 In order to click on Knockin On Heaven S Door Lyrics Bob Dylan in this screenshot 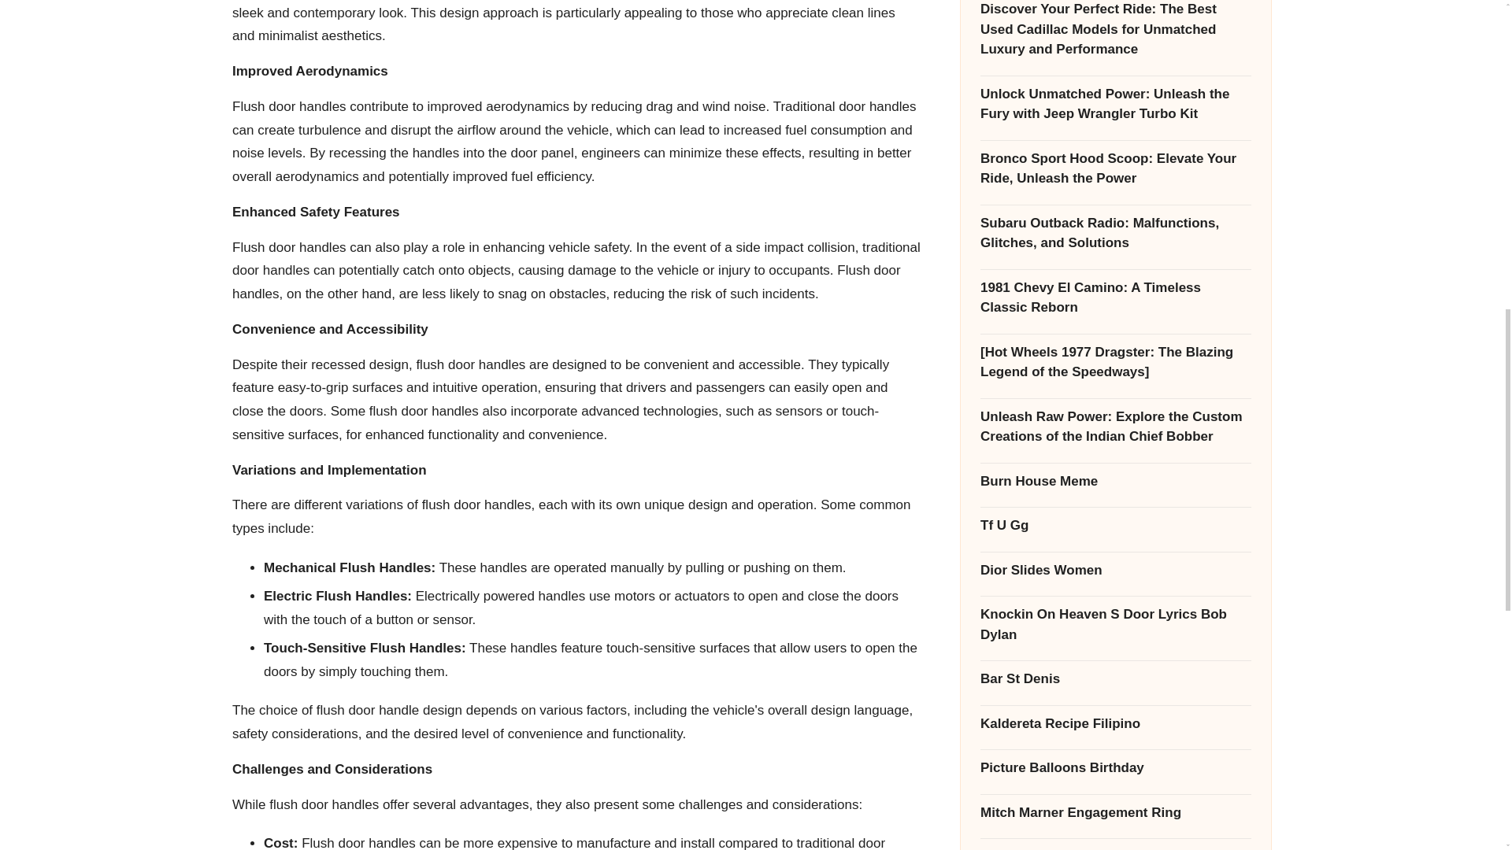, I will do `click(1115, 183)`.